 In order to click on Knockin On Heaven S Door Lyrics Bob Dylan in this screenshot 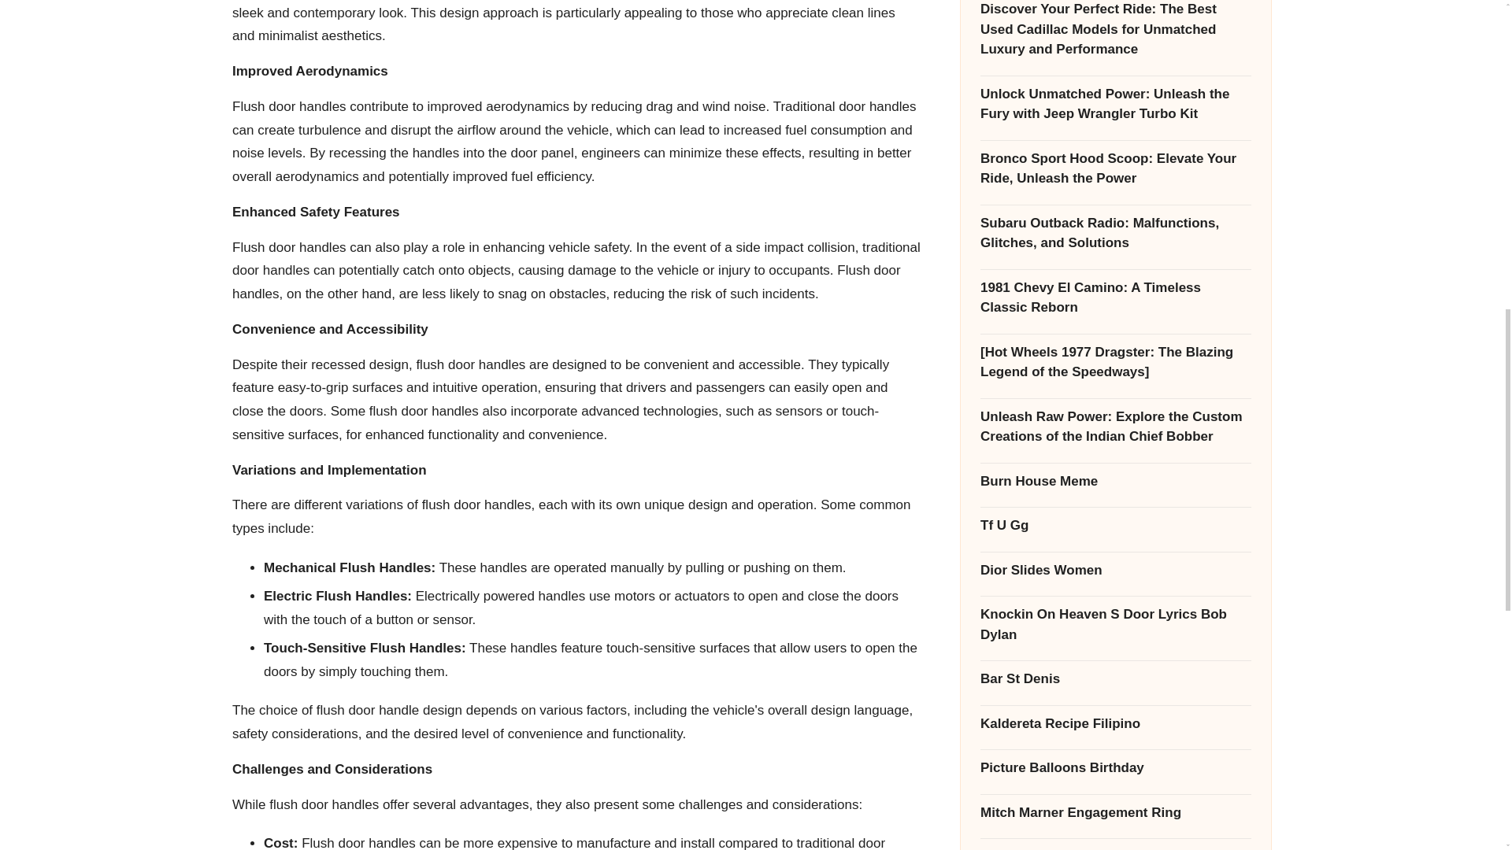, I will do `click(1115, 183)`.